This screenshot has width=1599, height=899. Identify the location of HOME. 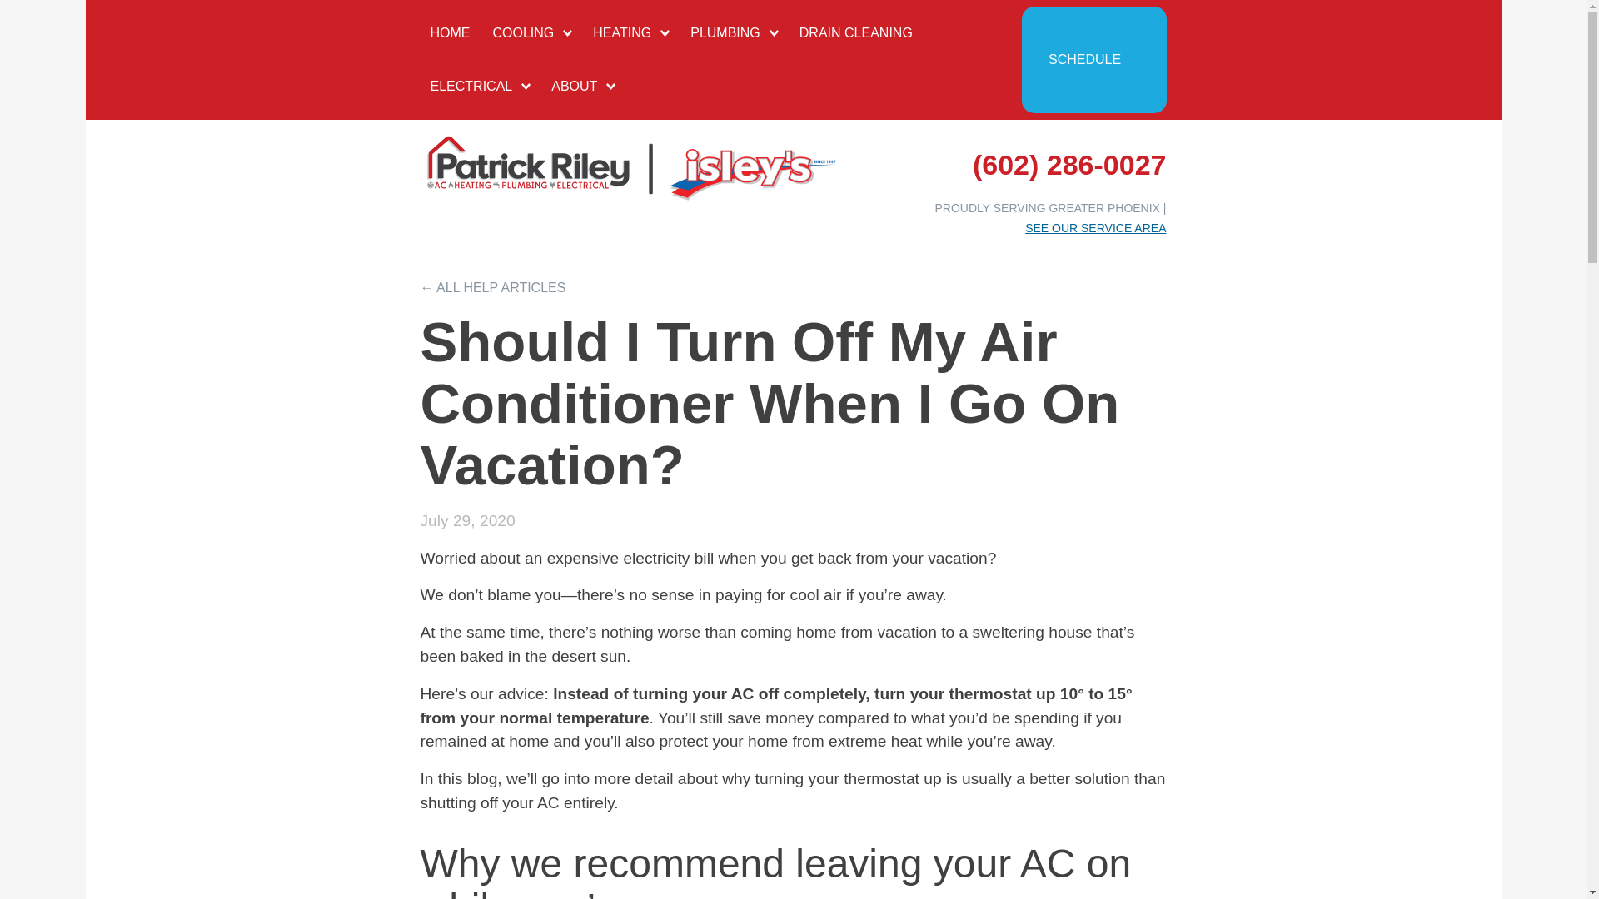
(450, 33).